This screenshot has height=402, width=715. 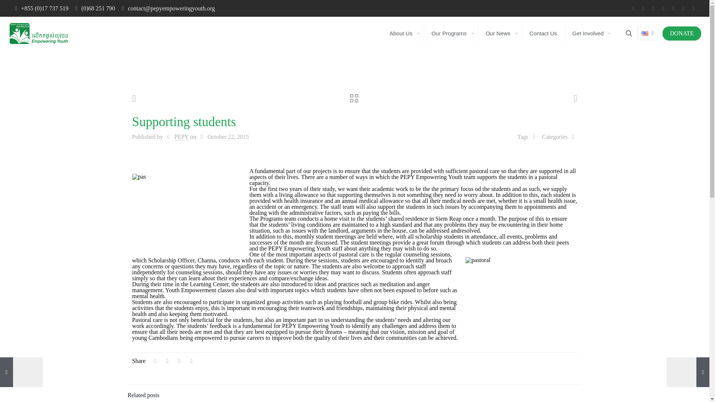 What do you see at coordinates (673, 9) in the screenshot?
I see `LinkedIn` at bounding box center [673, 9].